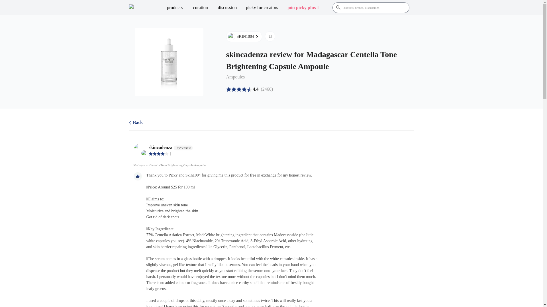 The width and height of the screenshot is (547, 307). I want to click on Back, so click(136, 123).